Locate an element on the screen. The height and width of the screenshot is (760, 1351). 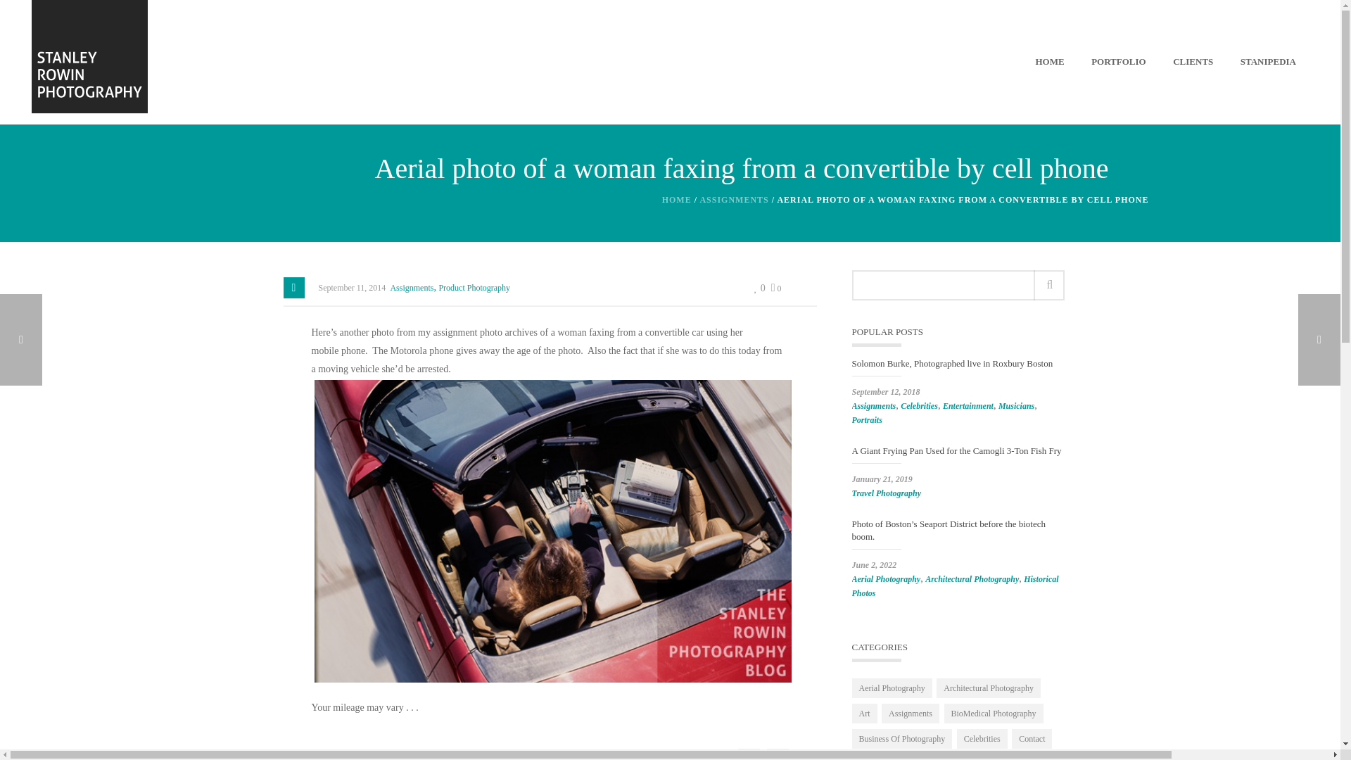
humor is located at coordinates (528, 757).